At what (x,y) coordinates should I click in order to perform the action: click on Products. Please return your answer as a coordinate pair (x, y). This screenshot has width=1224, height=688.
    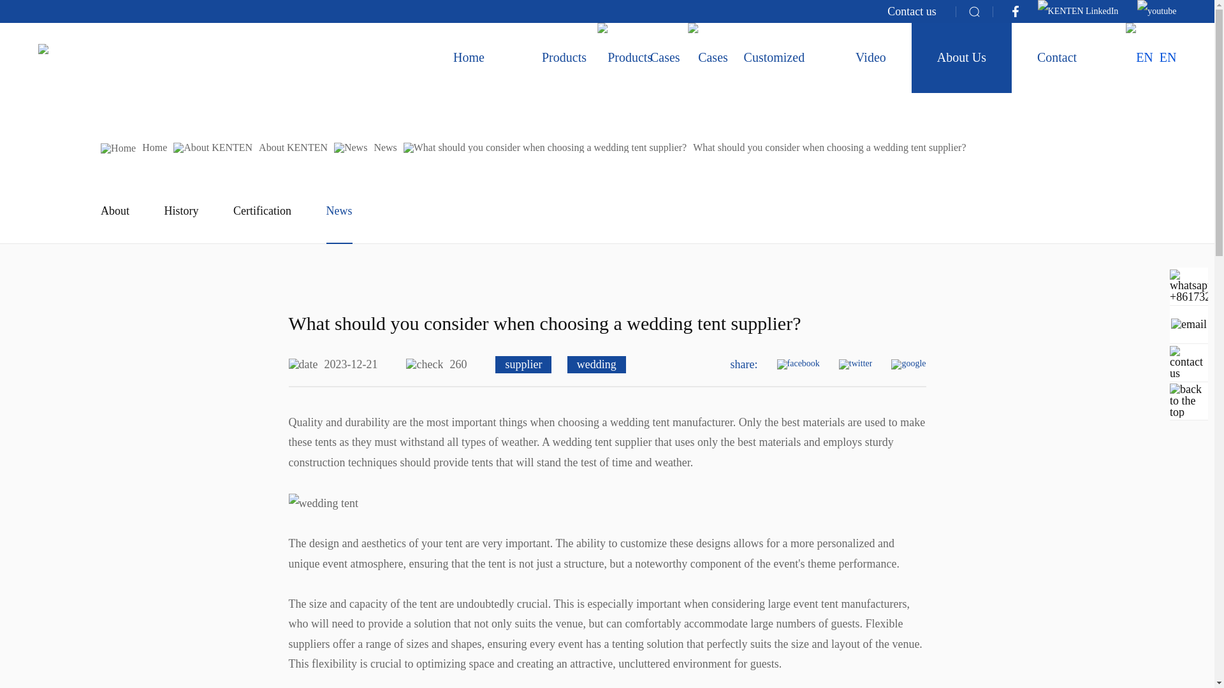
    Looking at the image, I should click on (625, 57).